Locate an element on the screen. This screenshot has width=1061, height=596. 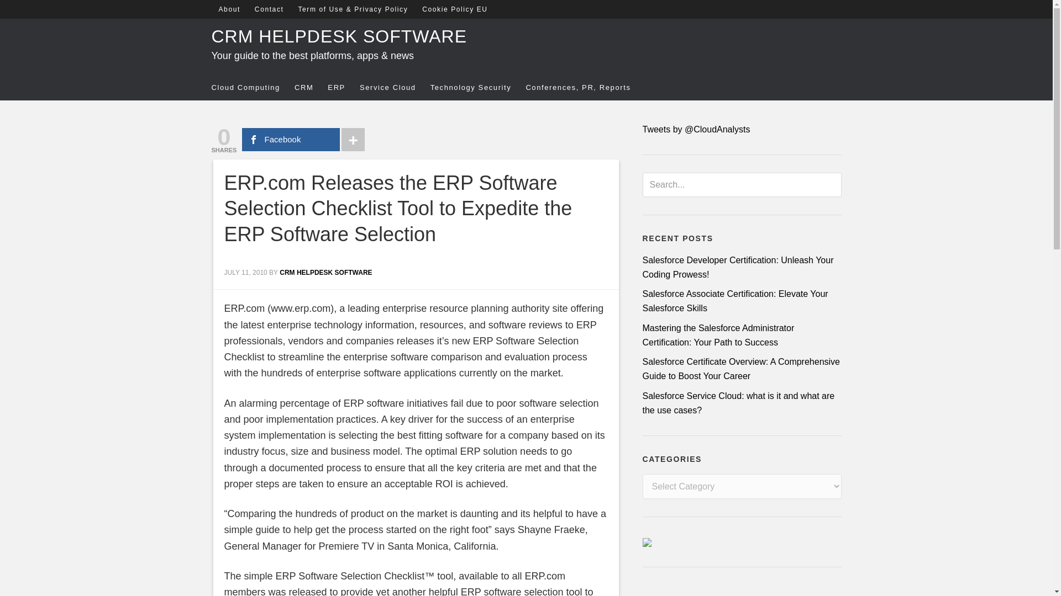
Cookie Policy EU is located at coordinates (454, 9).